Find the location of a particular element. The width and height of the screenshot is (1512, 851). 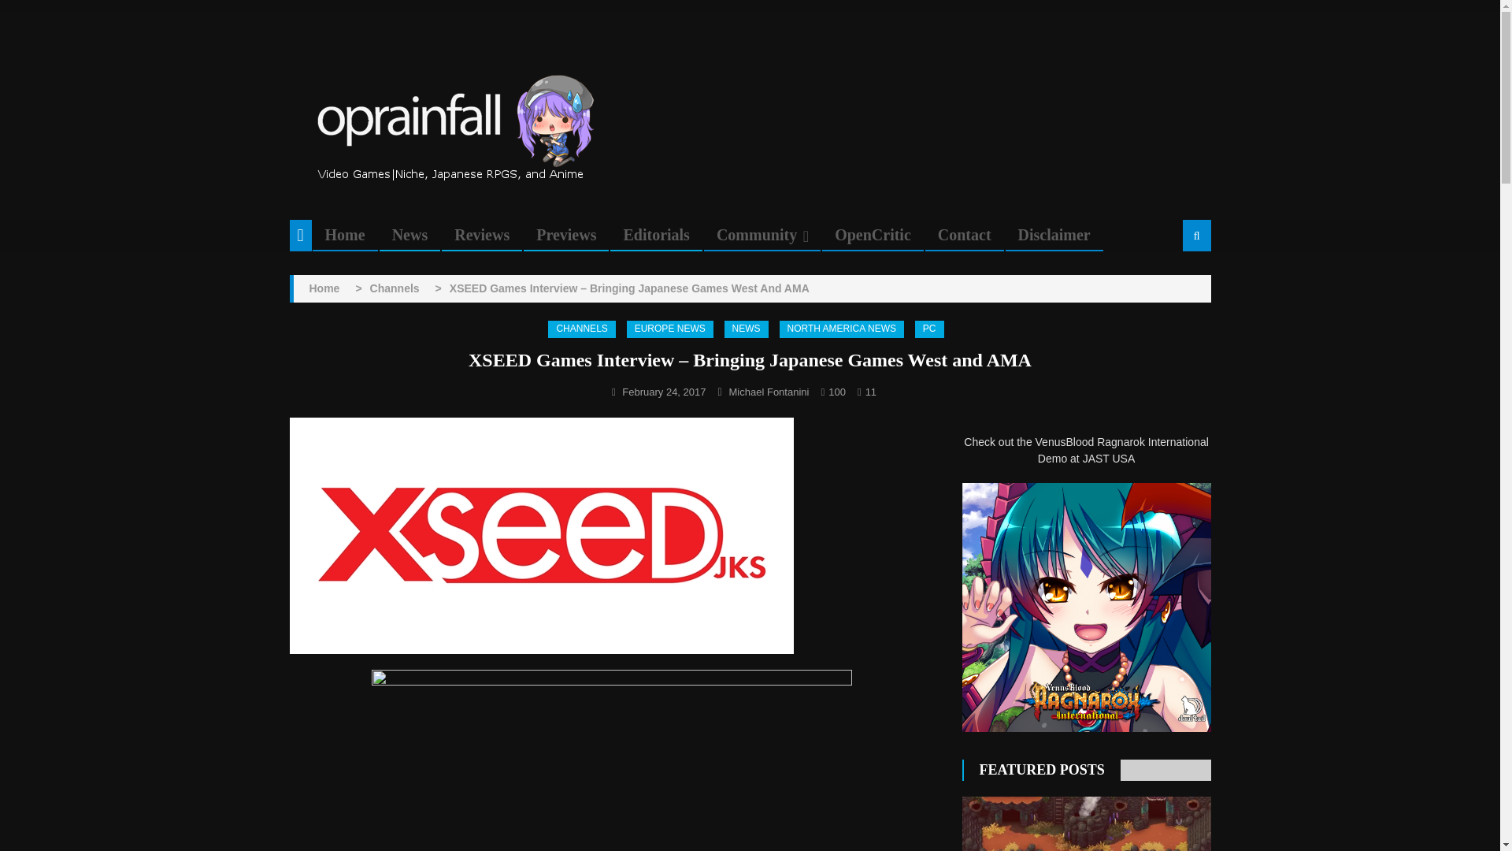

Contact is located at coordinates (964, 235).